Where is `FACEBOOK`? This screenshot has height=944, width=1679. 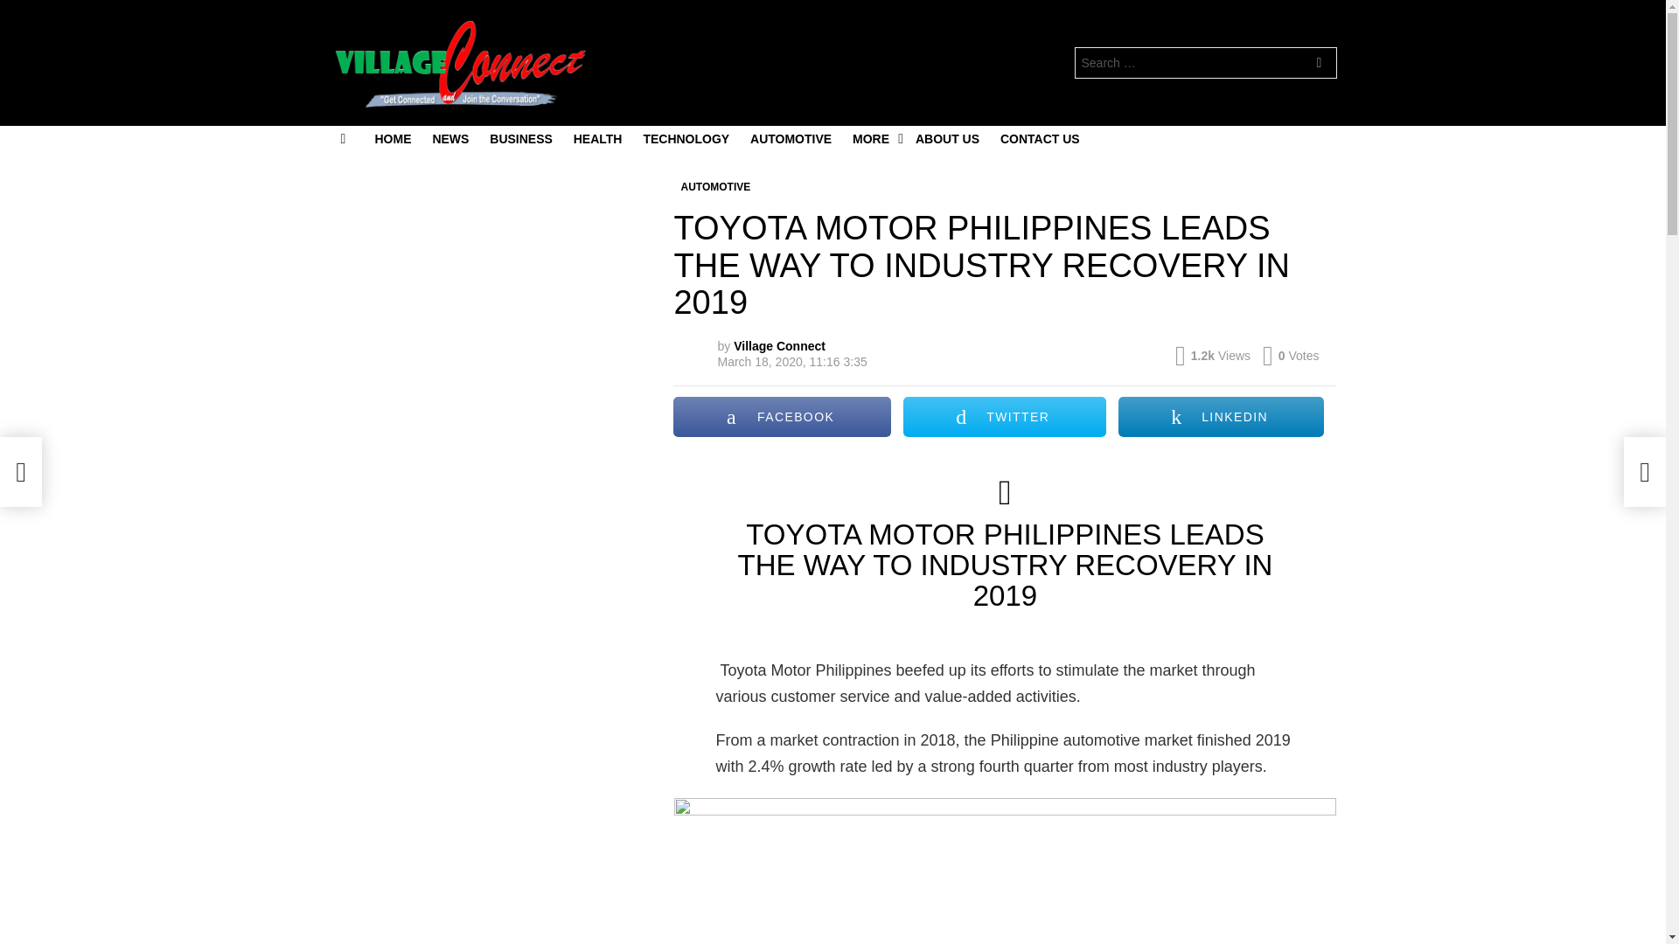
FACEBOOK is located at coordinates (781, 416).